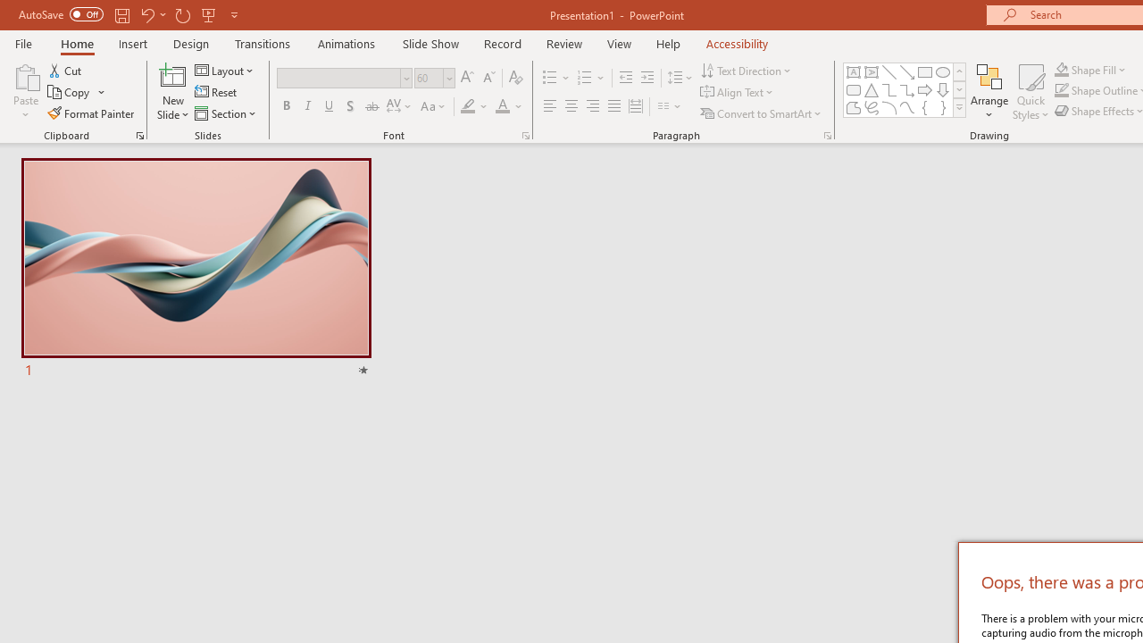 The height and width of the screenshot is (643, 1143). Describe the element at coordinates (925, 89) in the screenshot. I see `Arrow: Right` at that location.